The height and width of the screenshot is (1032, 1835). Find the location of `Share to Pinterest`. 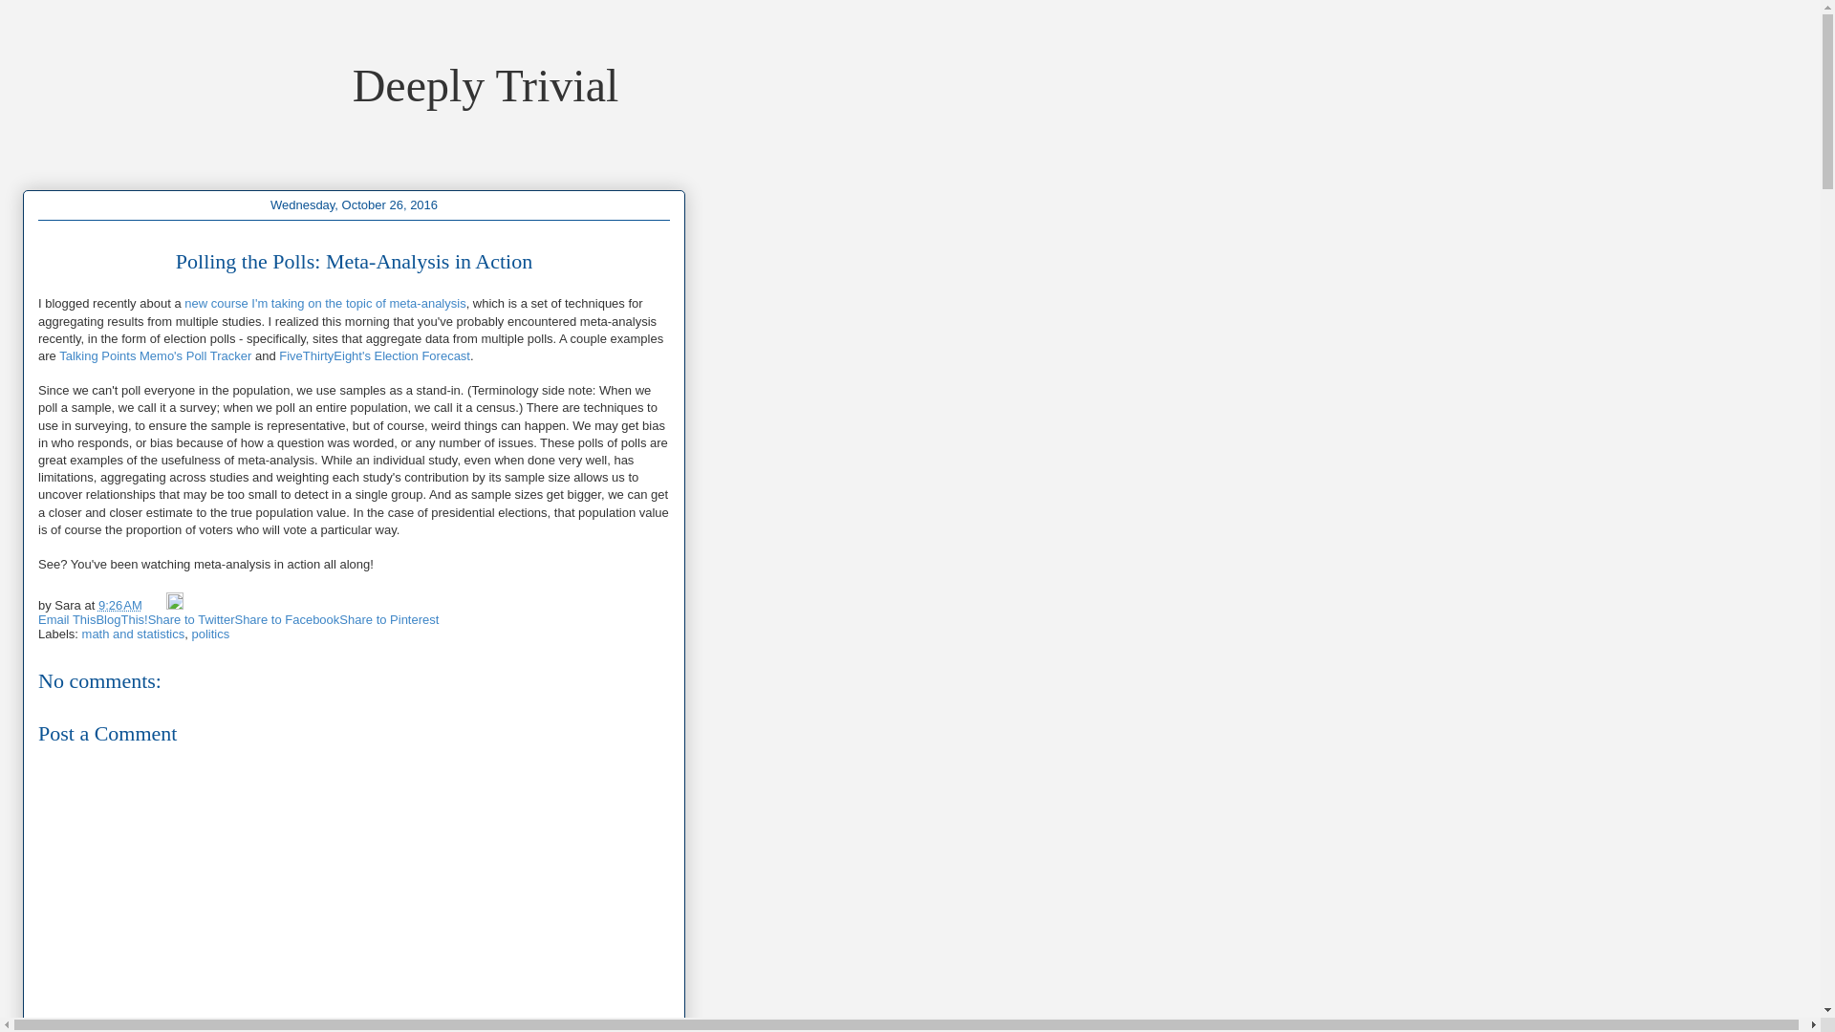

Share to Pinterest is located at coordinates (388, 619).